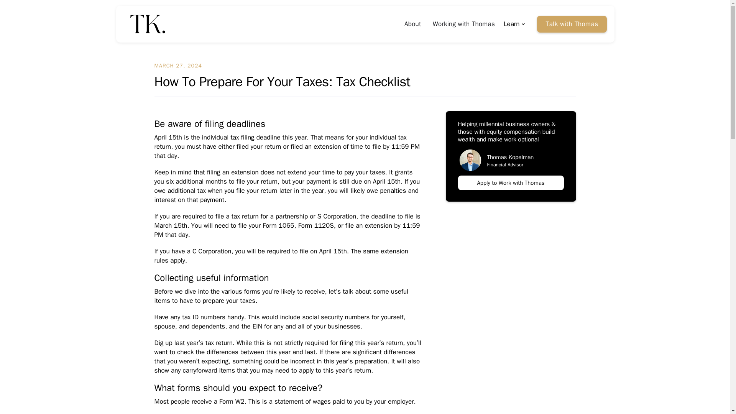 The image size is (736, 414). Describe the element at coordinates (464, 24) in the screenshot. I see `Working with Thomas` at that location.